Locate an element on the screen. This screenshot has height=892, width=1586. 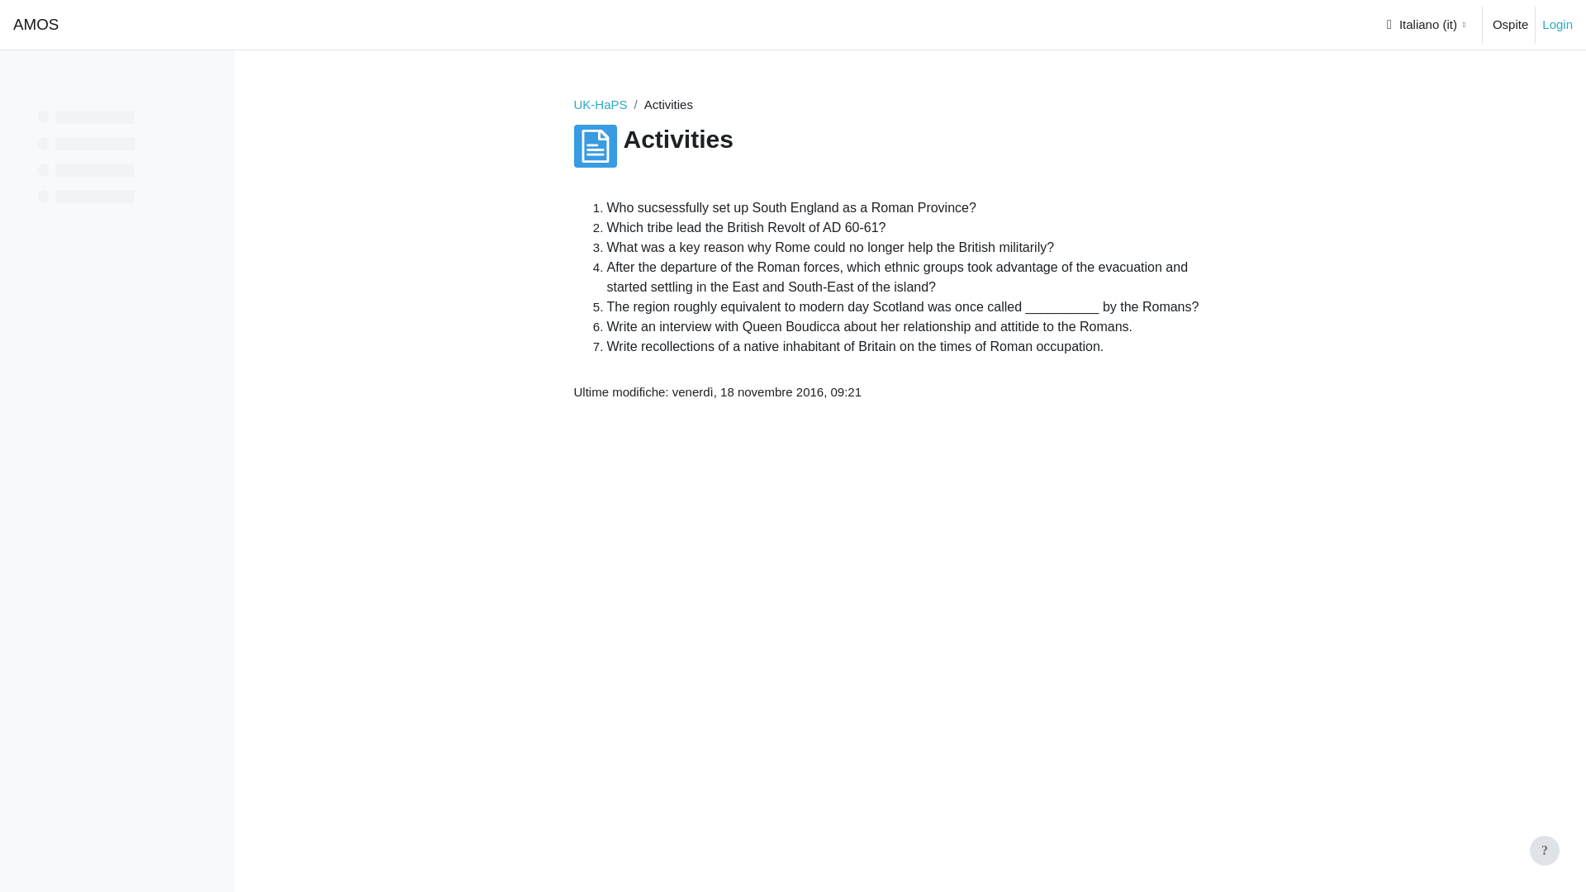
Login is located at coordinates (1557, 25).